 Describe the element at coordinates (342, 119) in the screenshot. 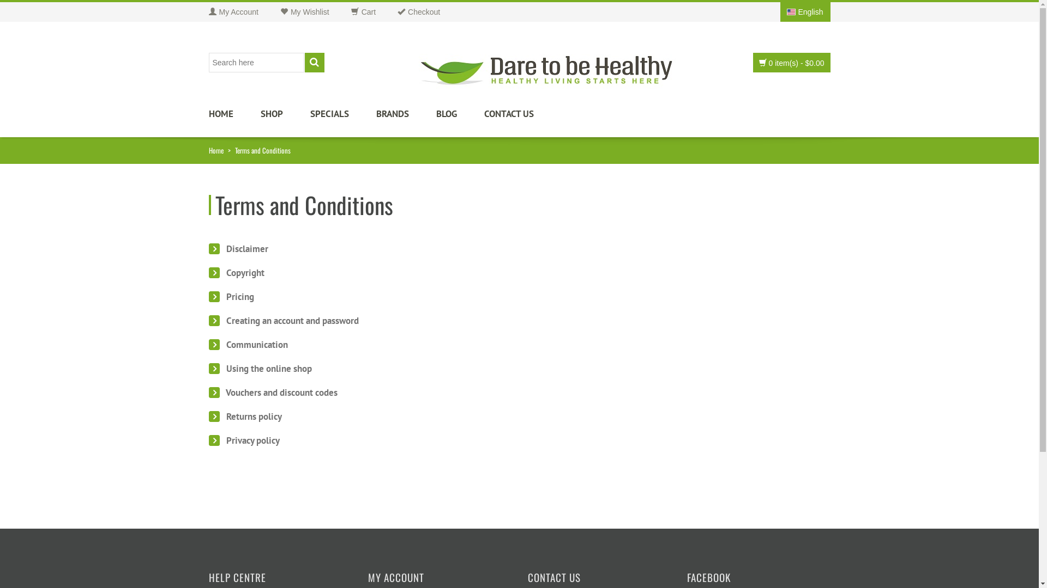

I see `SPECIALS` at that location.